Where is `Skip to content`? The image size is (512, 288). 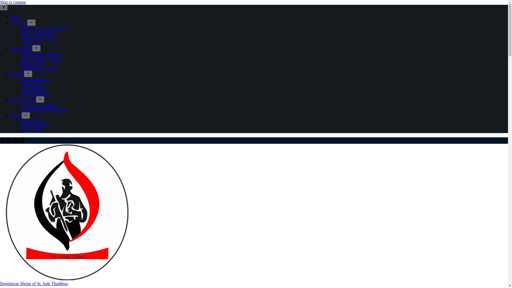 Skip to content is located at coordinates (13, 2).